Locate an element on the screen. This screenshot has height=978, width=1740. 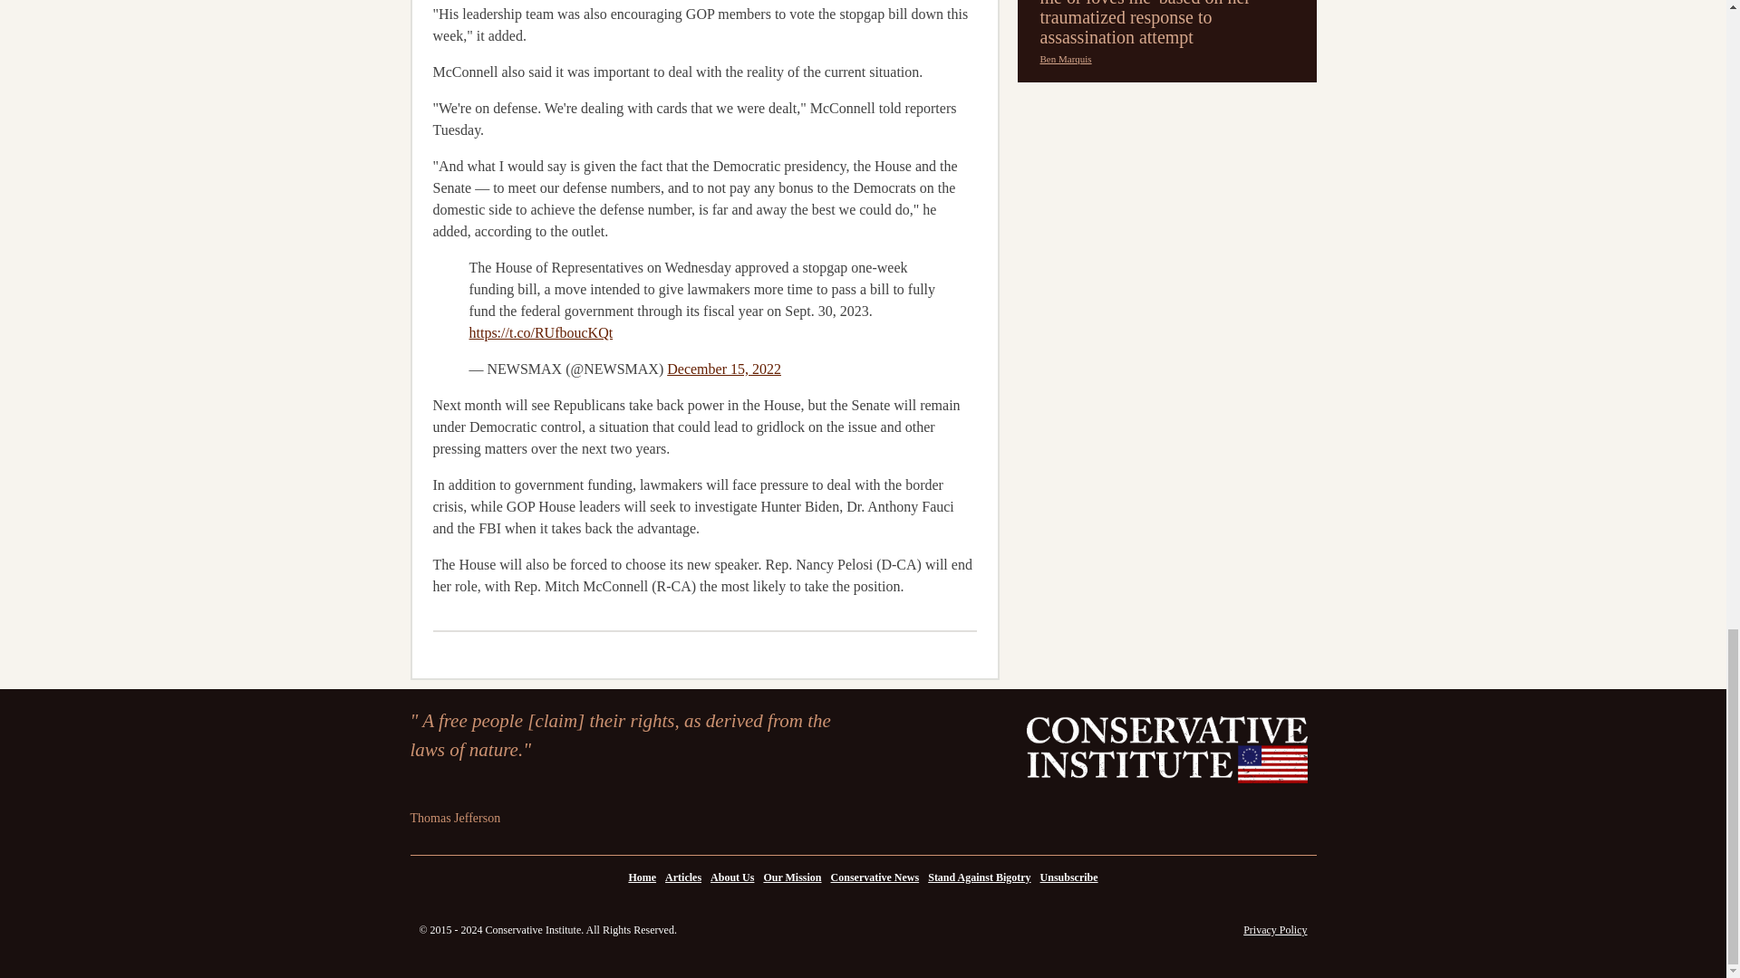
Advertisement is located at coordinates (1165, 114).